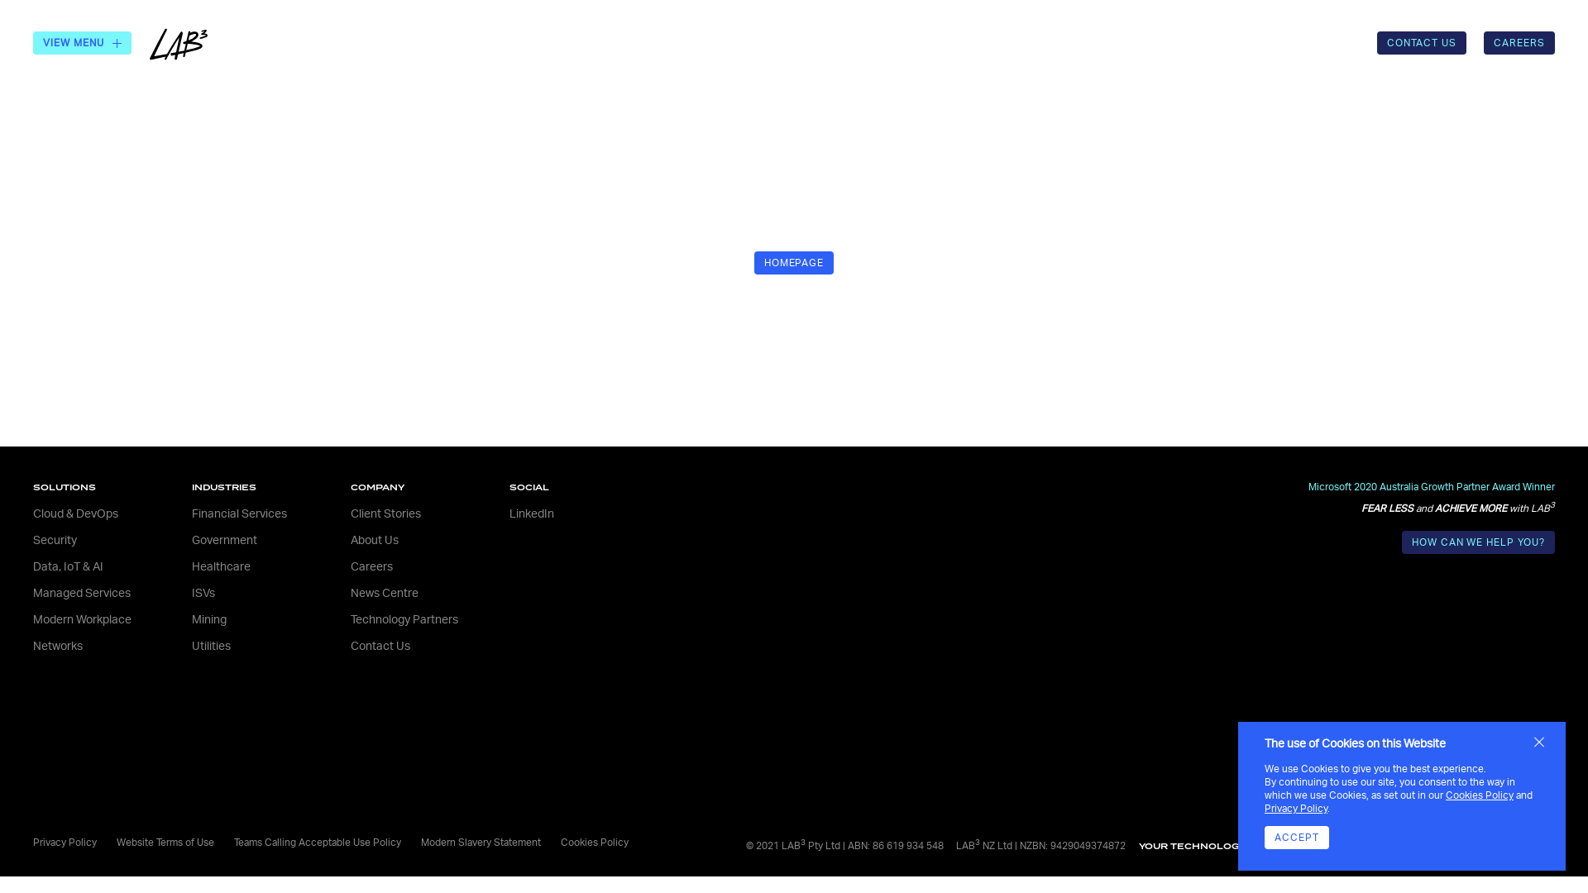  What do you see at coordinates (385, 514) in the screenshot?
I see `Client Stories` at bounding box center [385, 514].